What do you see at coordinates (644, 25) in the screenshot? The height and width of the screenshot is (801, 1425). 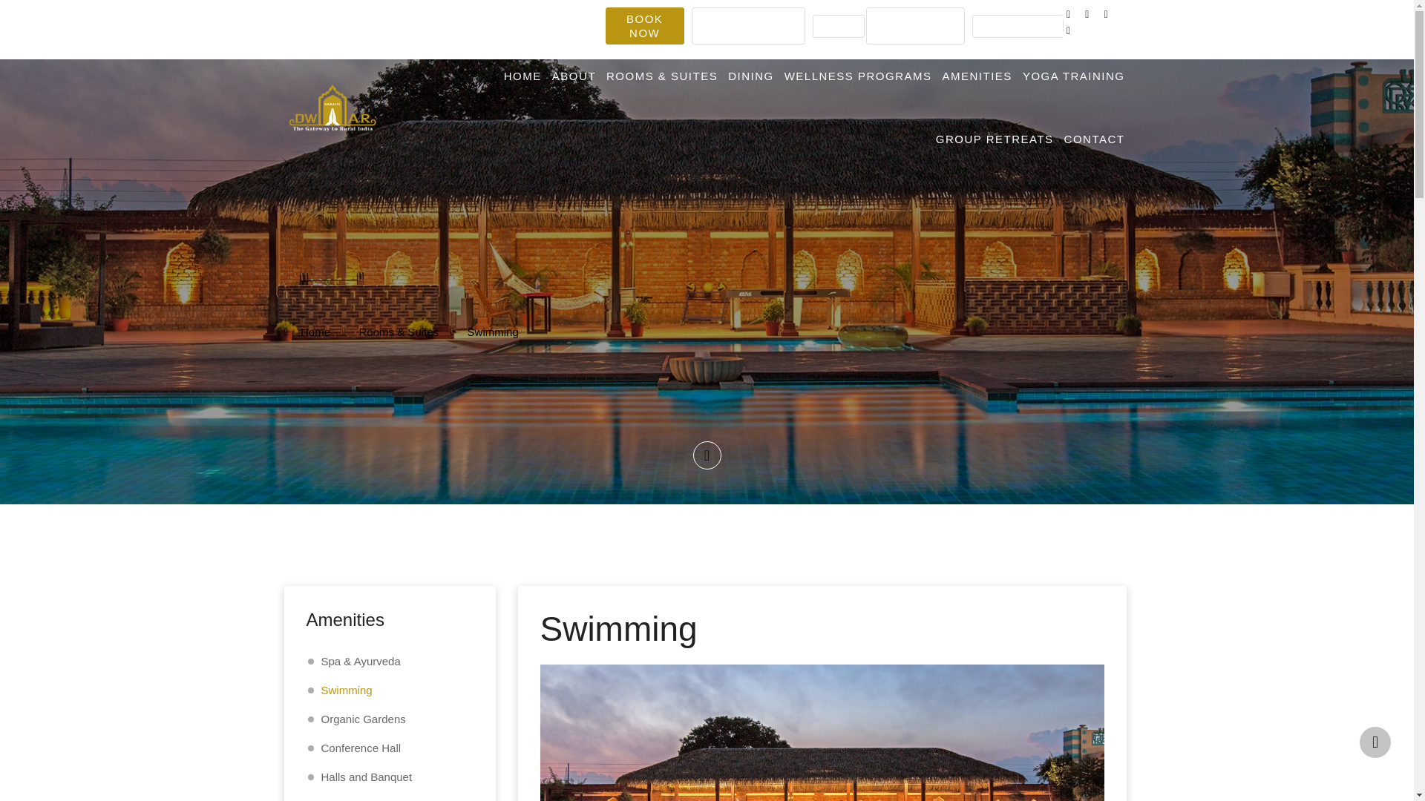 I see `BOOK NOW` at bounding box center [644, 25].